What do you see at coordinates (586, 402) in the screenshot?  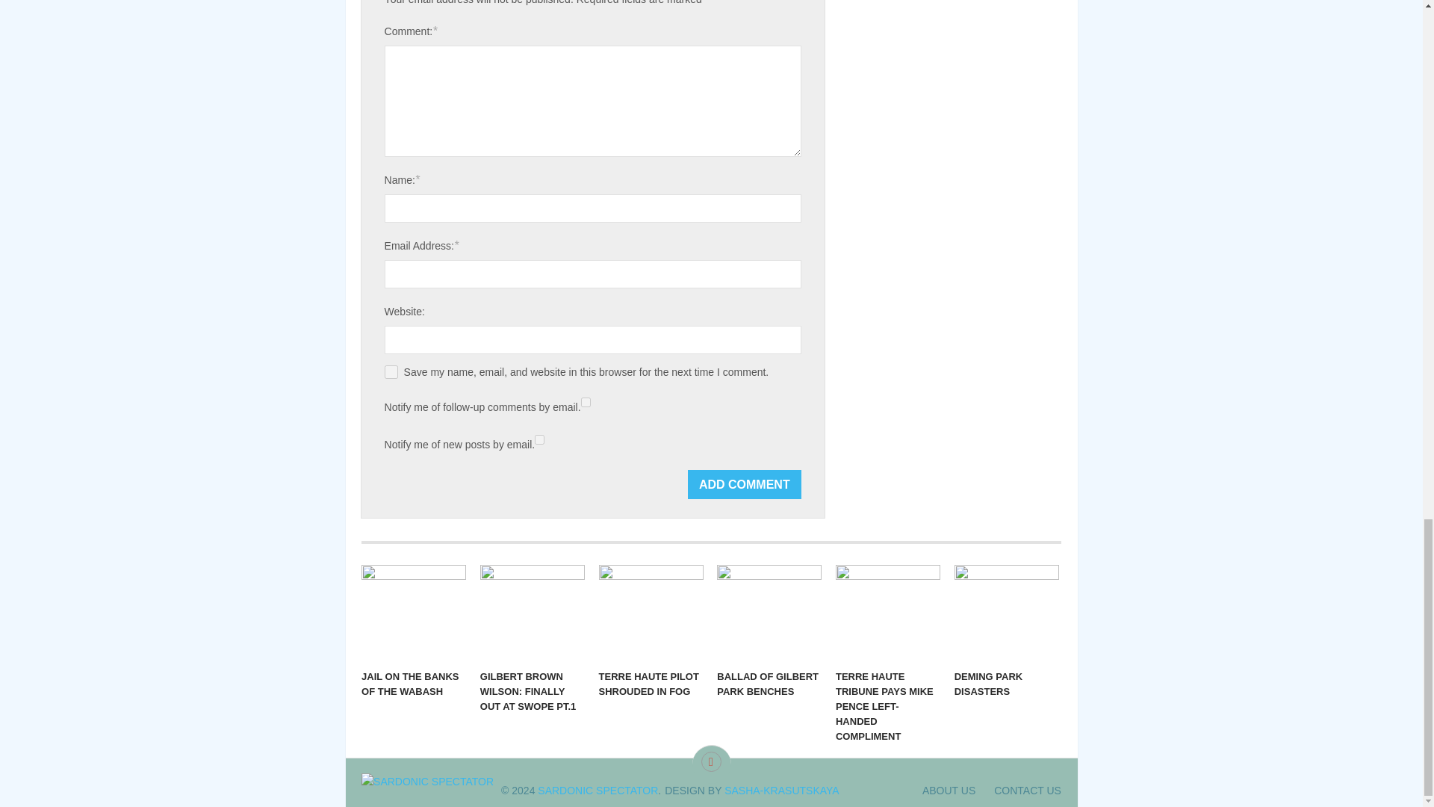 I see `subscribe` at bounding box center [586, 402].